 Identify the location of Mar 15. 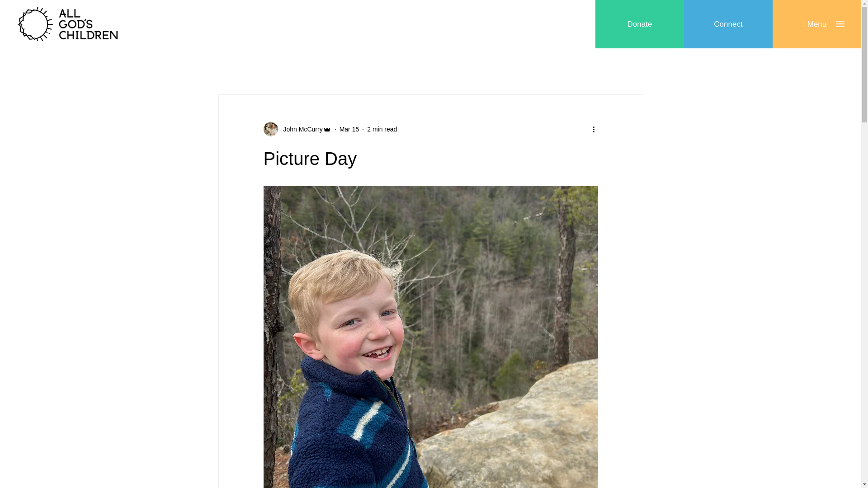
(349, 129).